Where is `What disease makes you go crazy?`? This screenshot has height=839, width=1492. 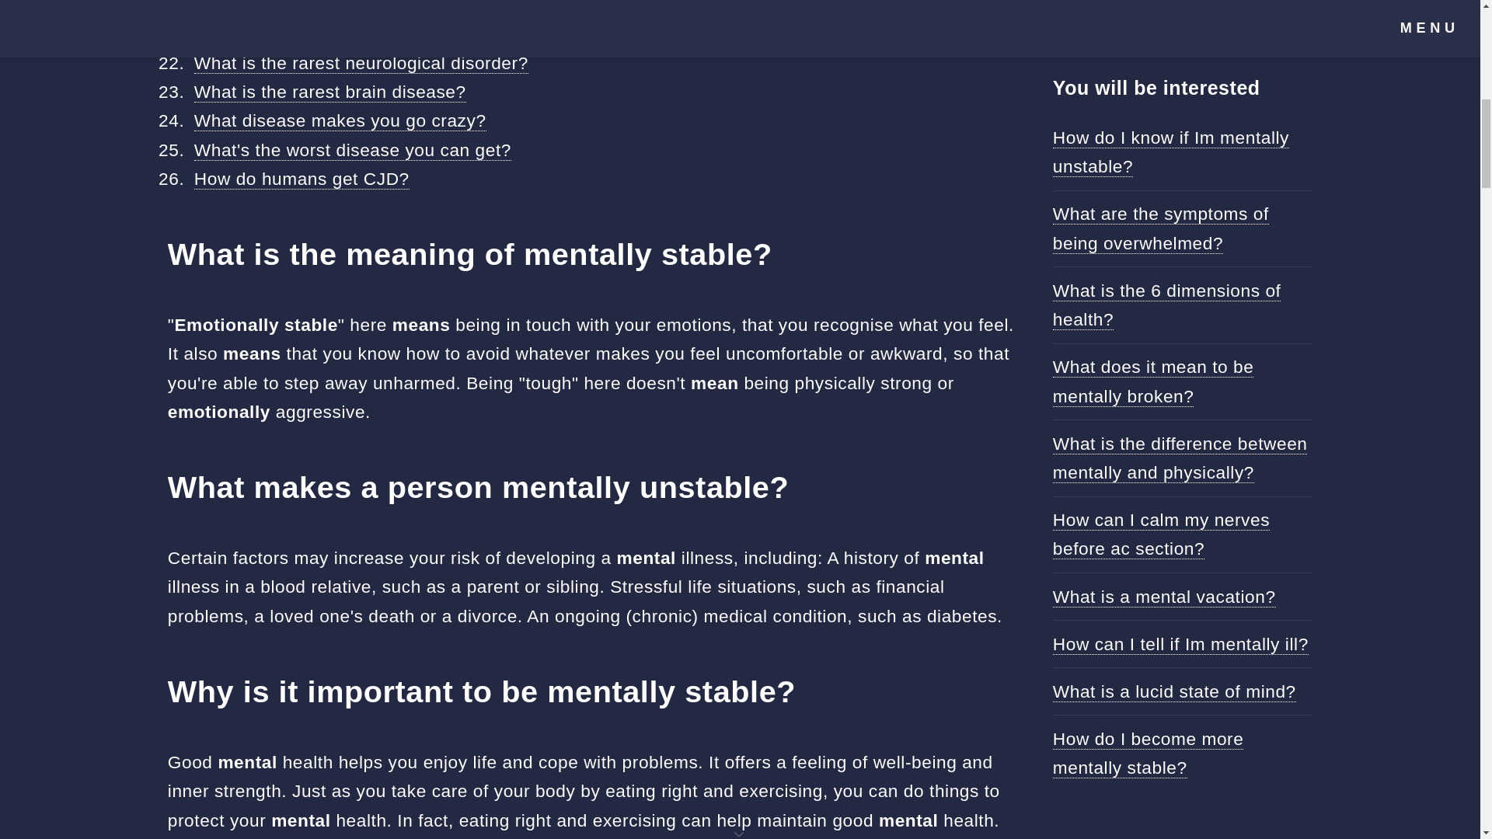 What disease makes you go crazy? is located at coordinates (340, 120).